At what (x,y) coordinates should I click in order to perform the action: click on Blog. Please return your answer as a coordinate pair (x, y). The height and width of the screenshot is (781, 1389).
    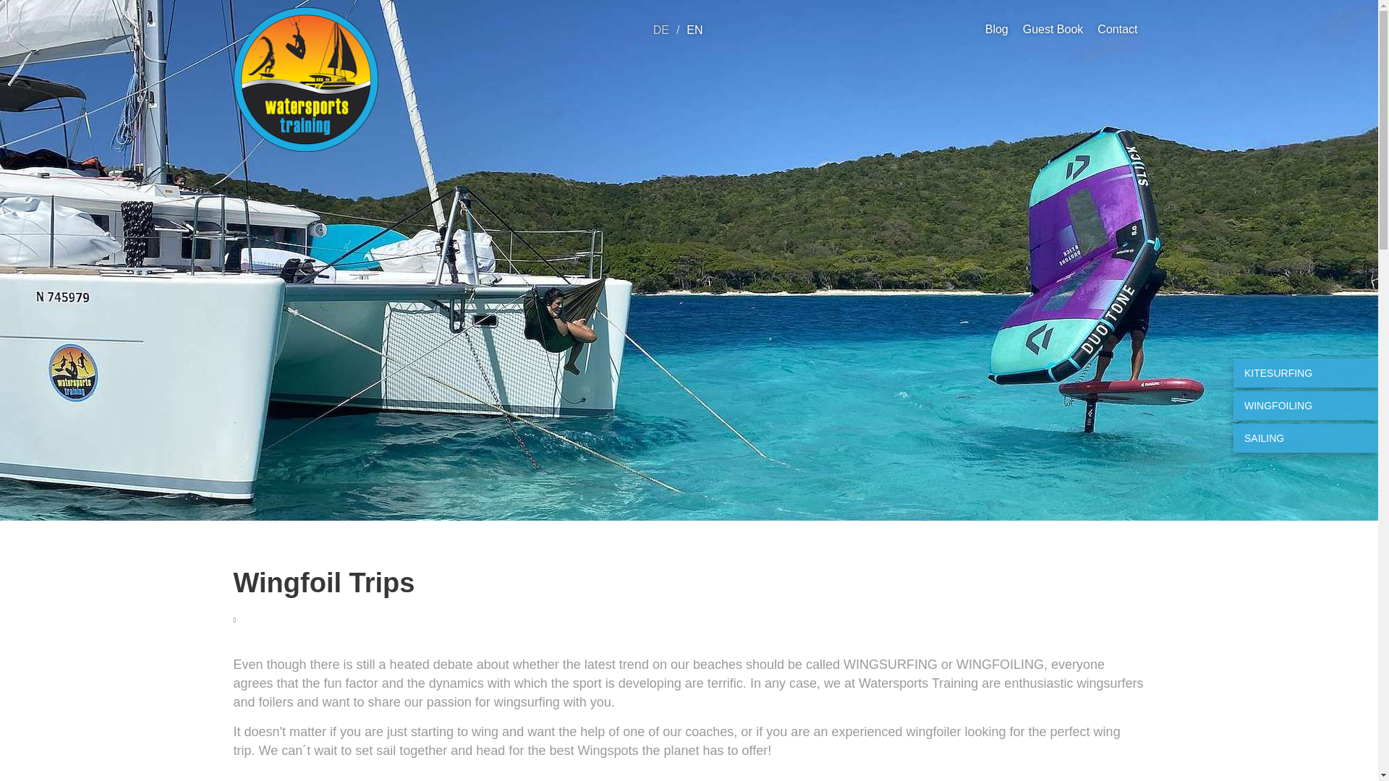
    Looking at the image, I should click on (996, 29).